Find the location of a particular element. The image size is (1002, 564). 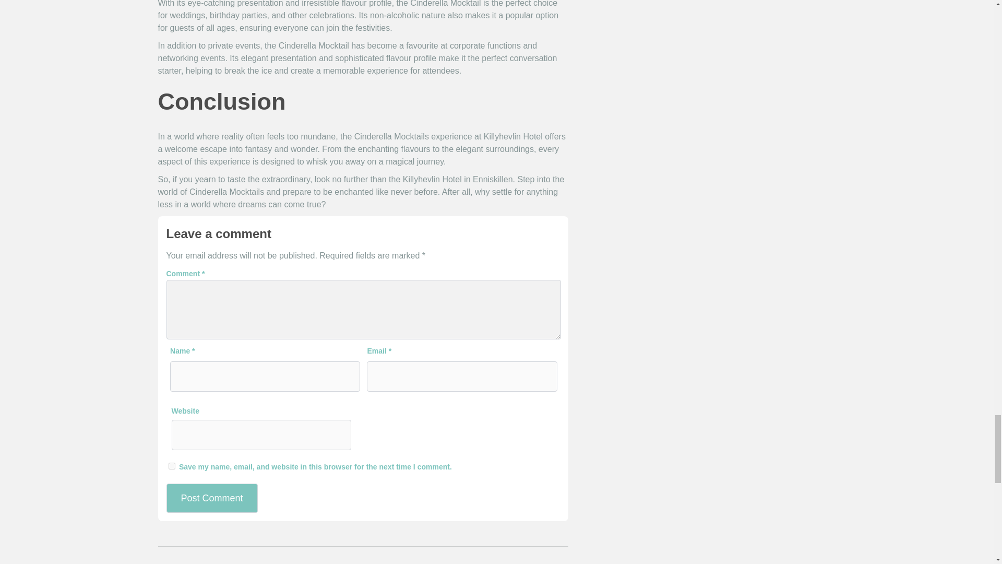

yes is located at coordinates (171, 466).